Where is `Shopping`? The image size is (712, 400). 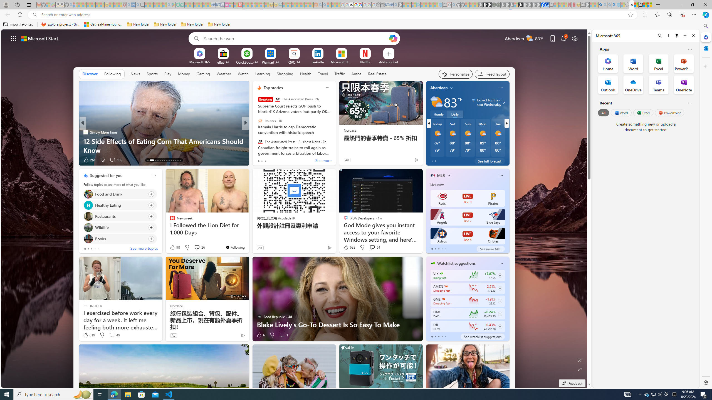 Shopping is located at coordinates (285, 74).